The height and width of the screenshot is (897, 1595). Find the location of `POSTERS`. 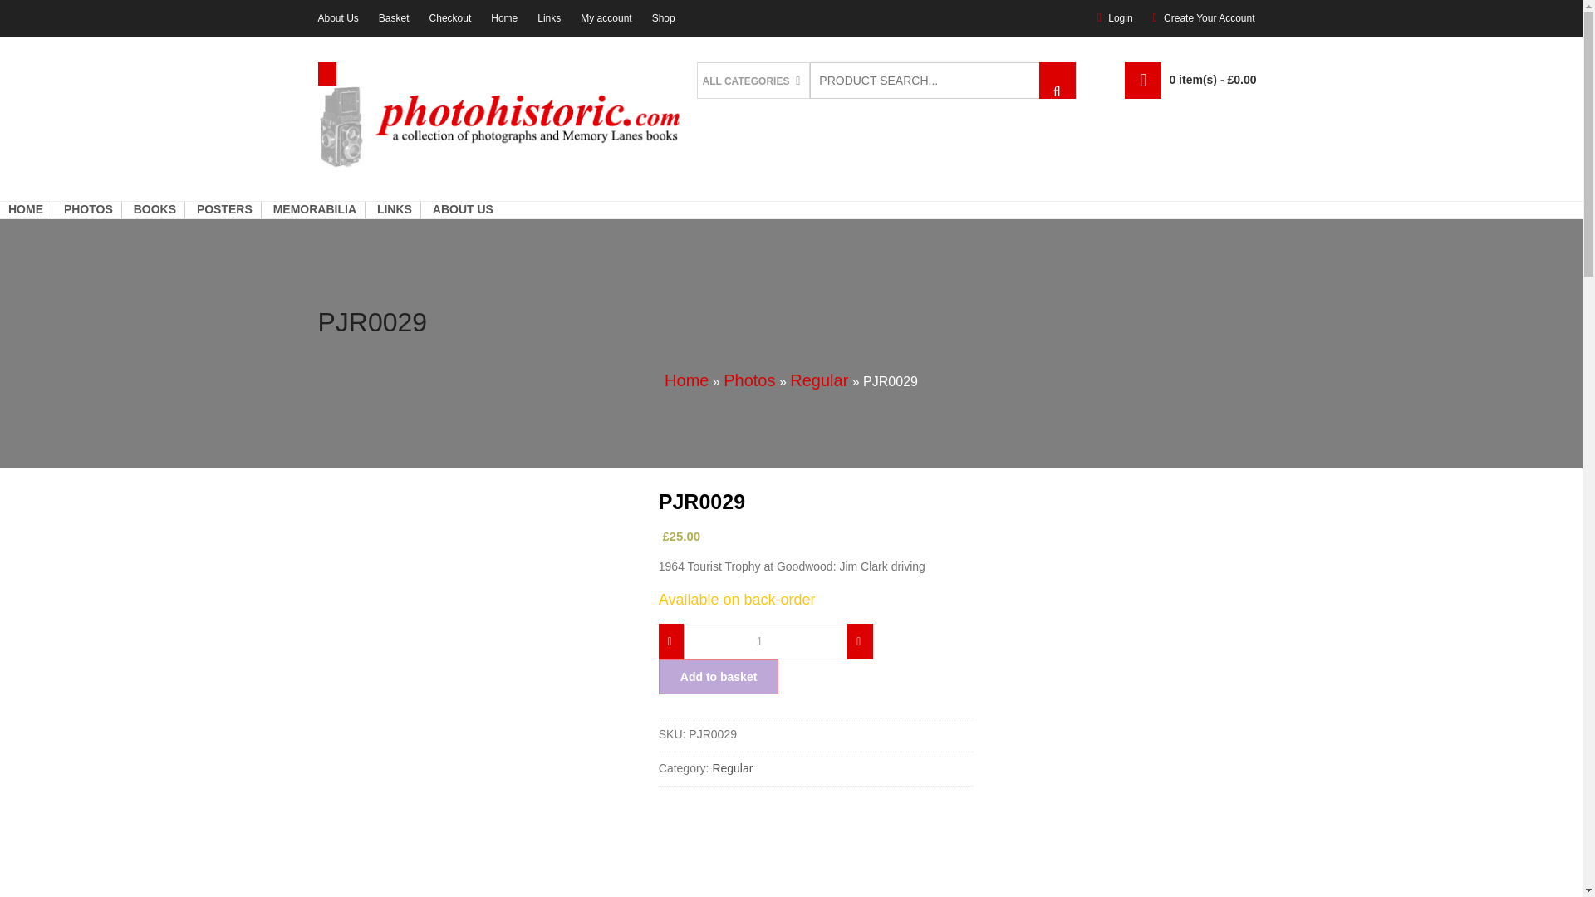

POSTERS is located at coordinates (224, 210).